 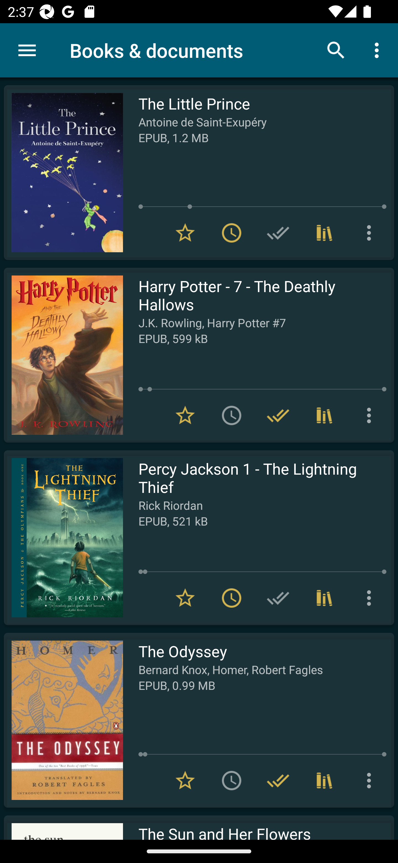 What do you see at coordinates (232, 233) in the screenshot?
I see `Remove from To read` at bounding box center [232, 233].